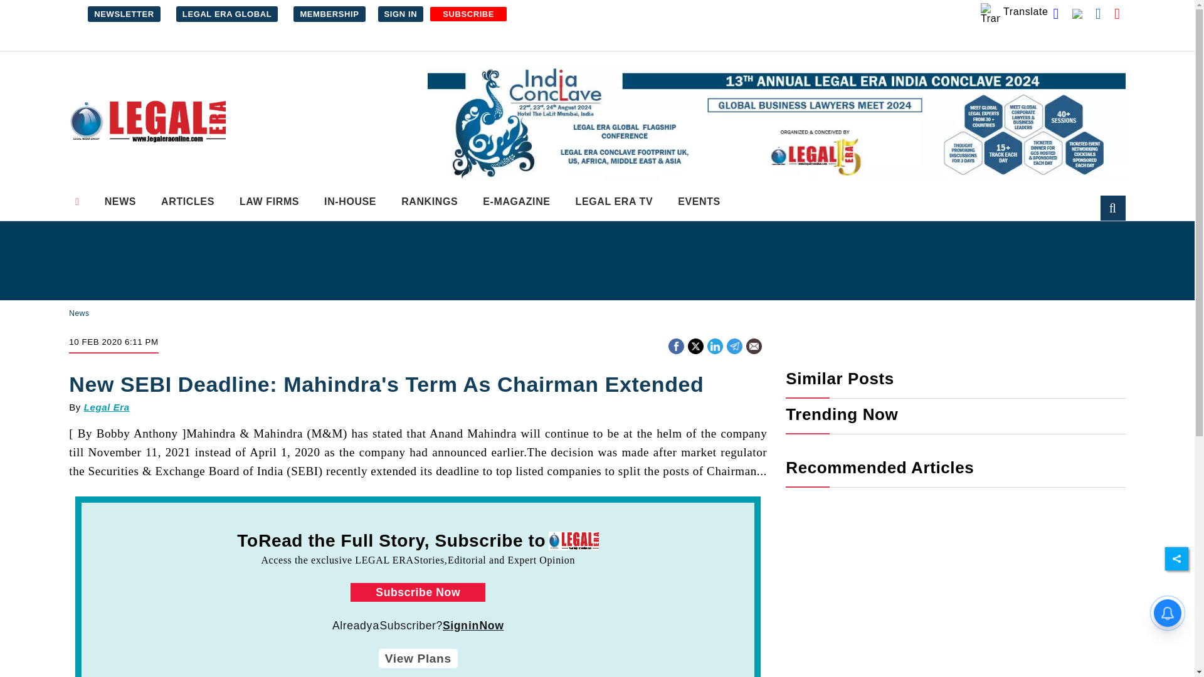  Describe the element at coordinates (124, 14) in the screenshot. I see `NEWSLETTER` at that location.